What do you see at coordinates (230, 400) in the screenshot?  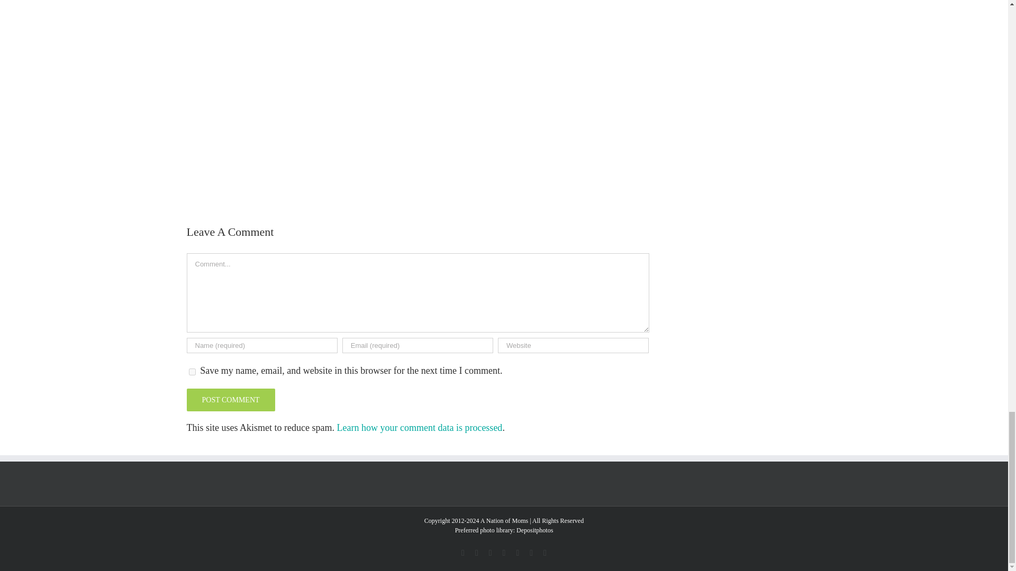 I see `Post Comment` at bounding box center [230, 400].